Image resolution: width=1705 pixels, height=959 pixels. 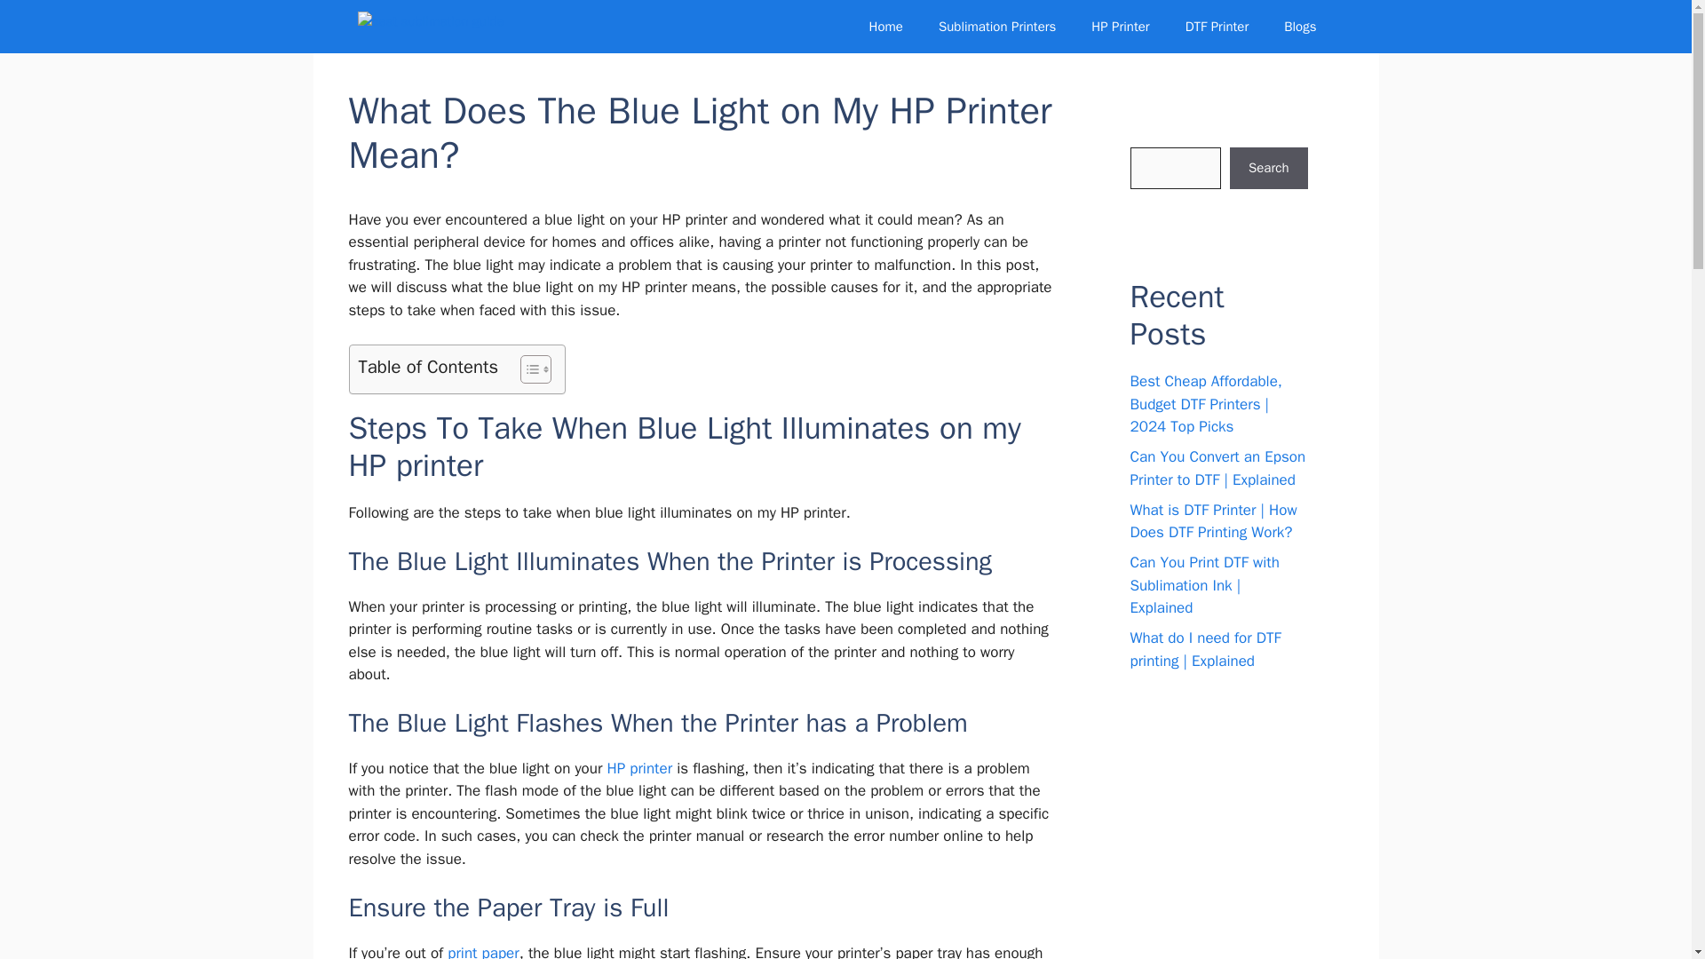 What do you see at coordinates (1217, 27) in the screenshot?
I see `DTF Printer` at bounding box center [1217, 27].